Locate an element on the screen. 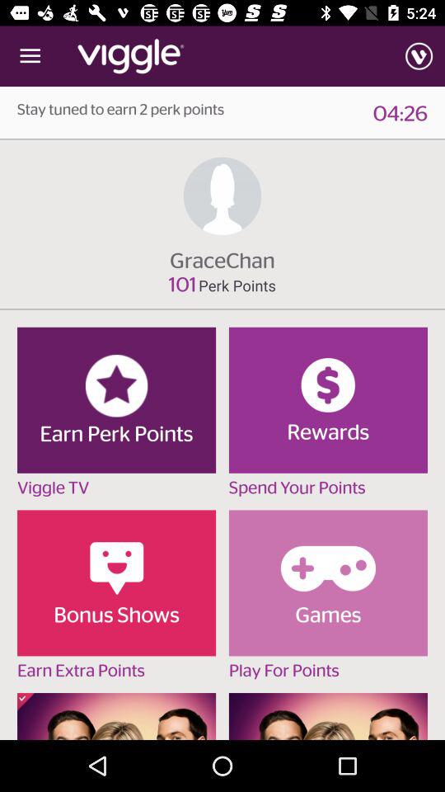 The width and height of the screenshot is (445, 792). turn on the item above the 04:26 icon is located at coordinates (419, 56).